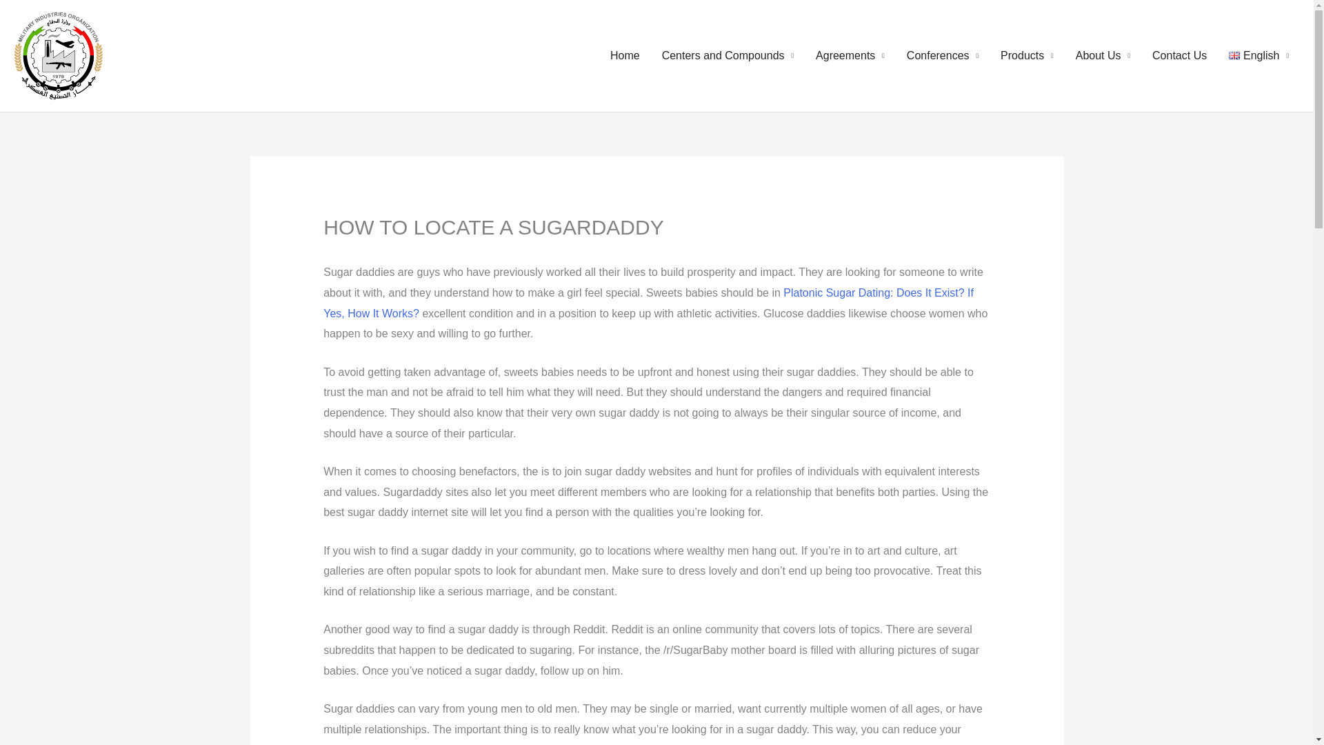 The height and width of the screenshot is (745, 1324). Describe the element at coordinates (1026, 55) in the screenshot. I see `Products` at that location.